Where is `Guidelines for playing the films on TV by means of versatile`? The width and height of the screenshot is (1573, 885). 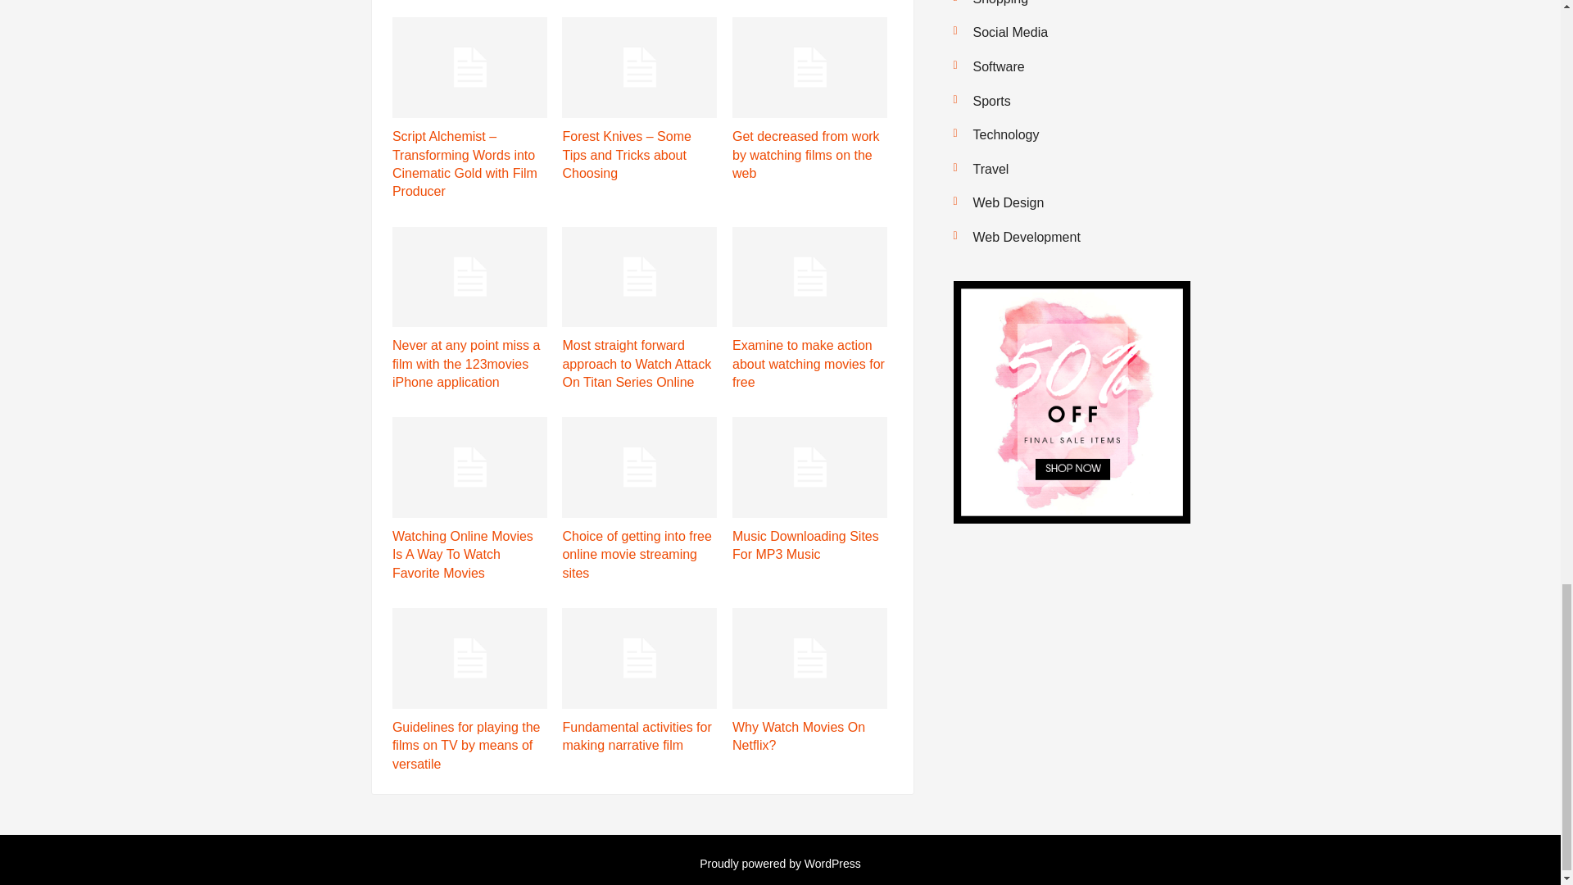 Guidelines for playing the films on TV by means of versatile is located at coordinates (466, 746).